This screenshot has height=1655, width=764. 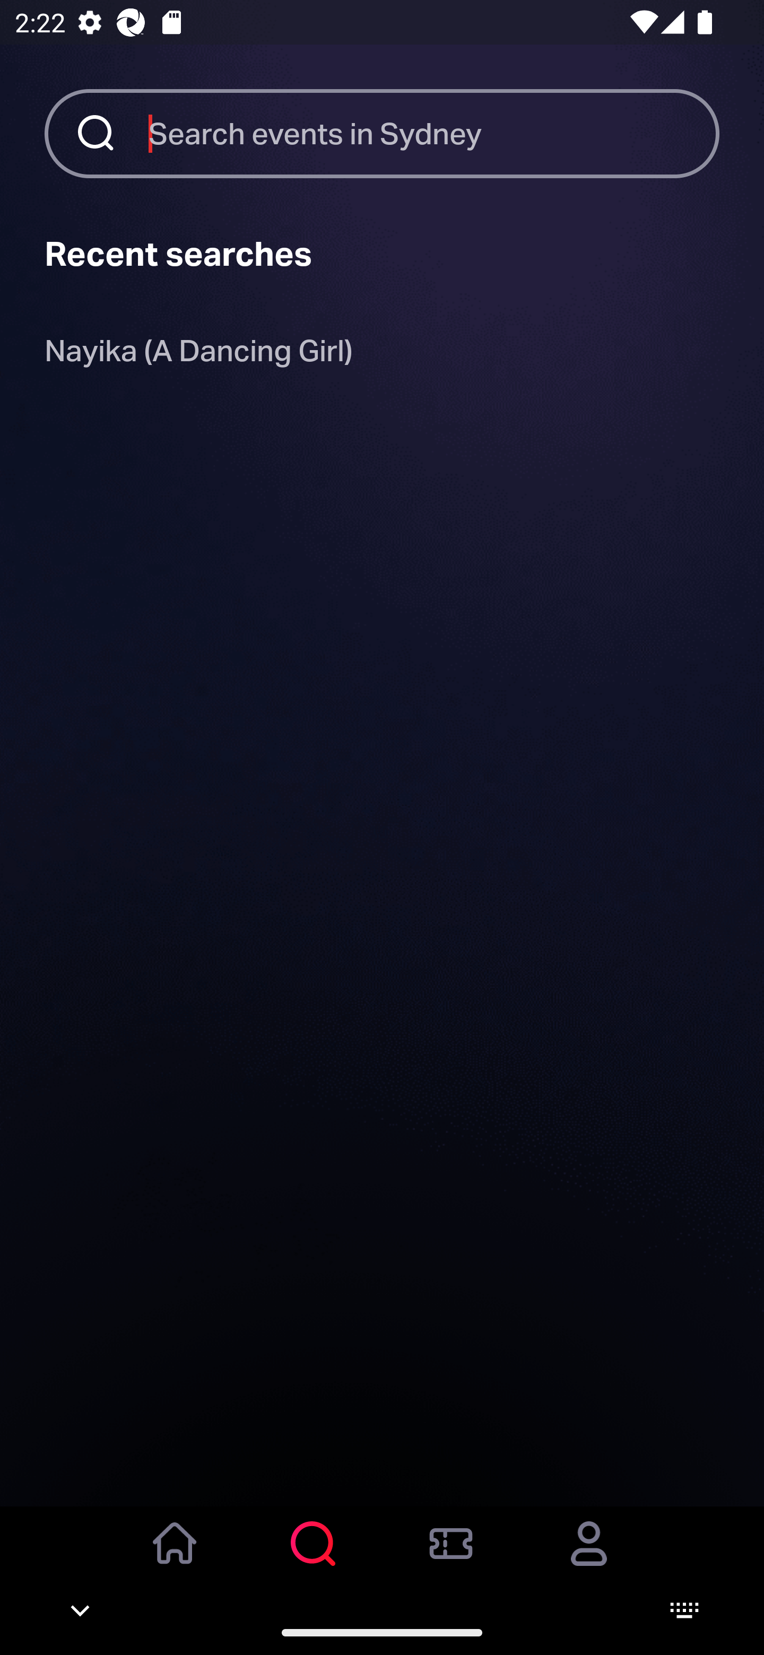 What do you see at coordinates (434, 133) in the screenshot?
I see `Search events in Sydney` at bounding box center [434, 133].